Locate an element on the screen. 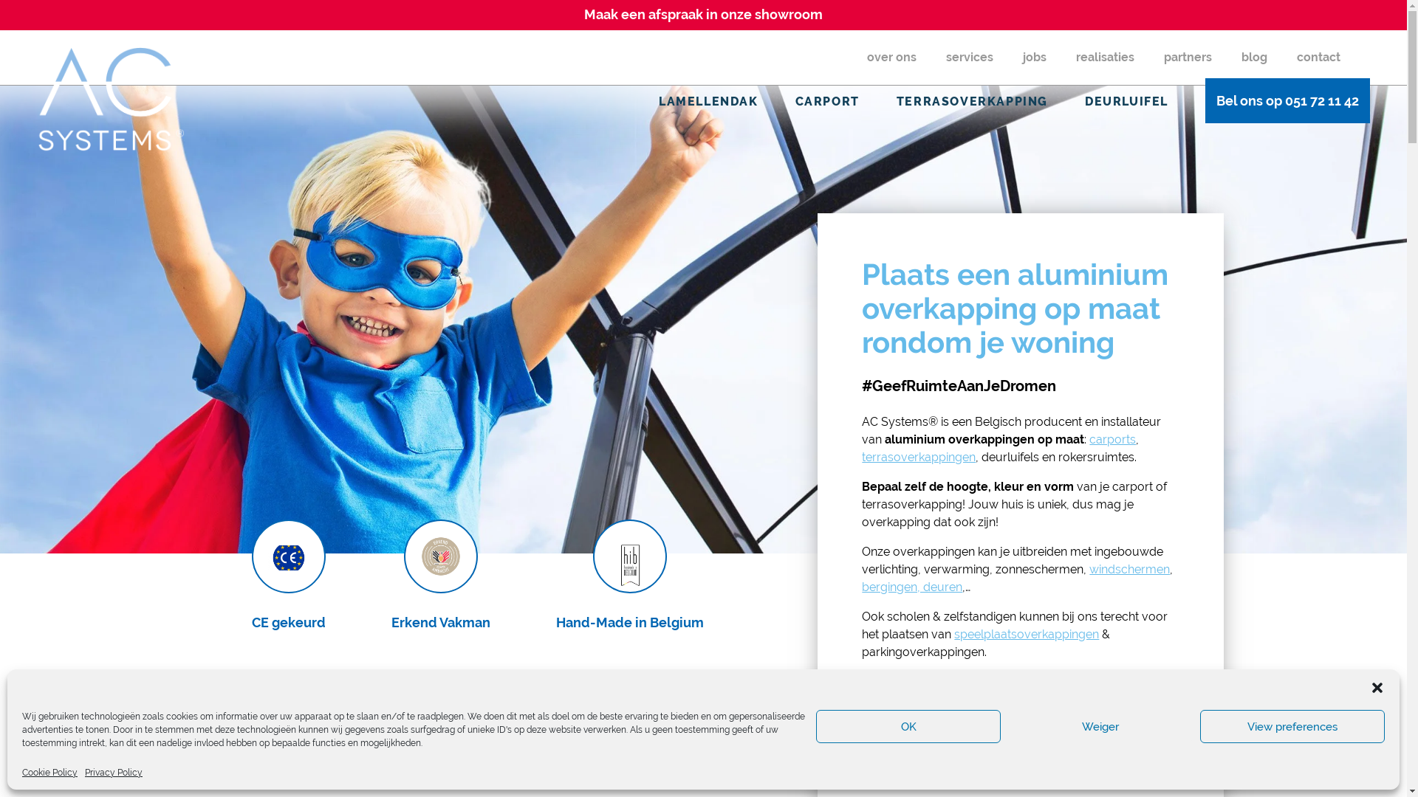  View preferences is located at coordinates (1292, 726).